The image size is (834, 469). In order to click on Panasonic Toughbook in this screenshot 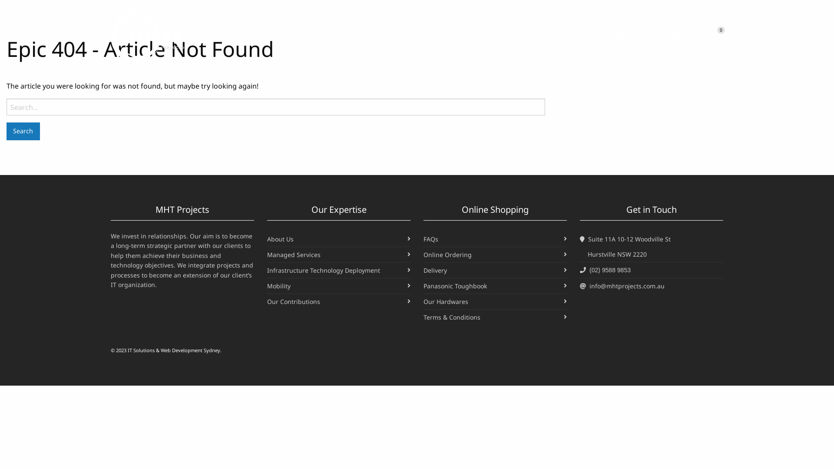, I will do `click(455, 286)`.